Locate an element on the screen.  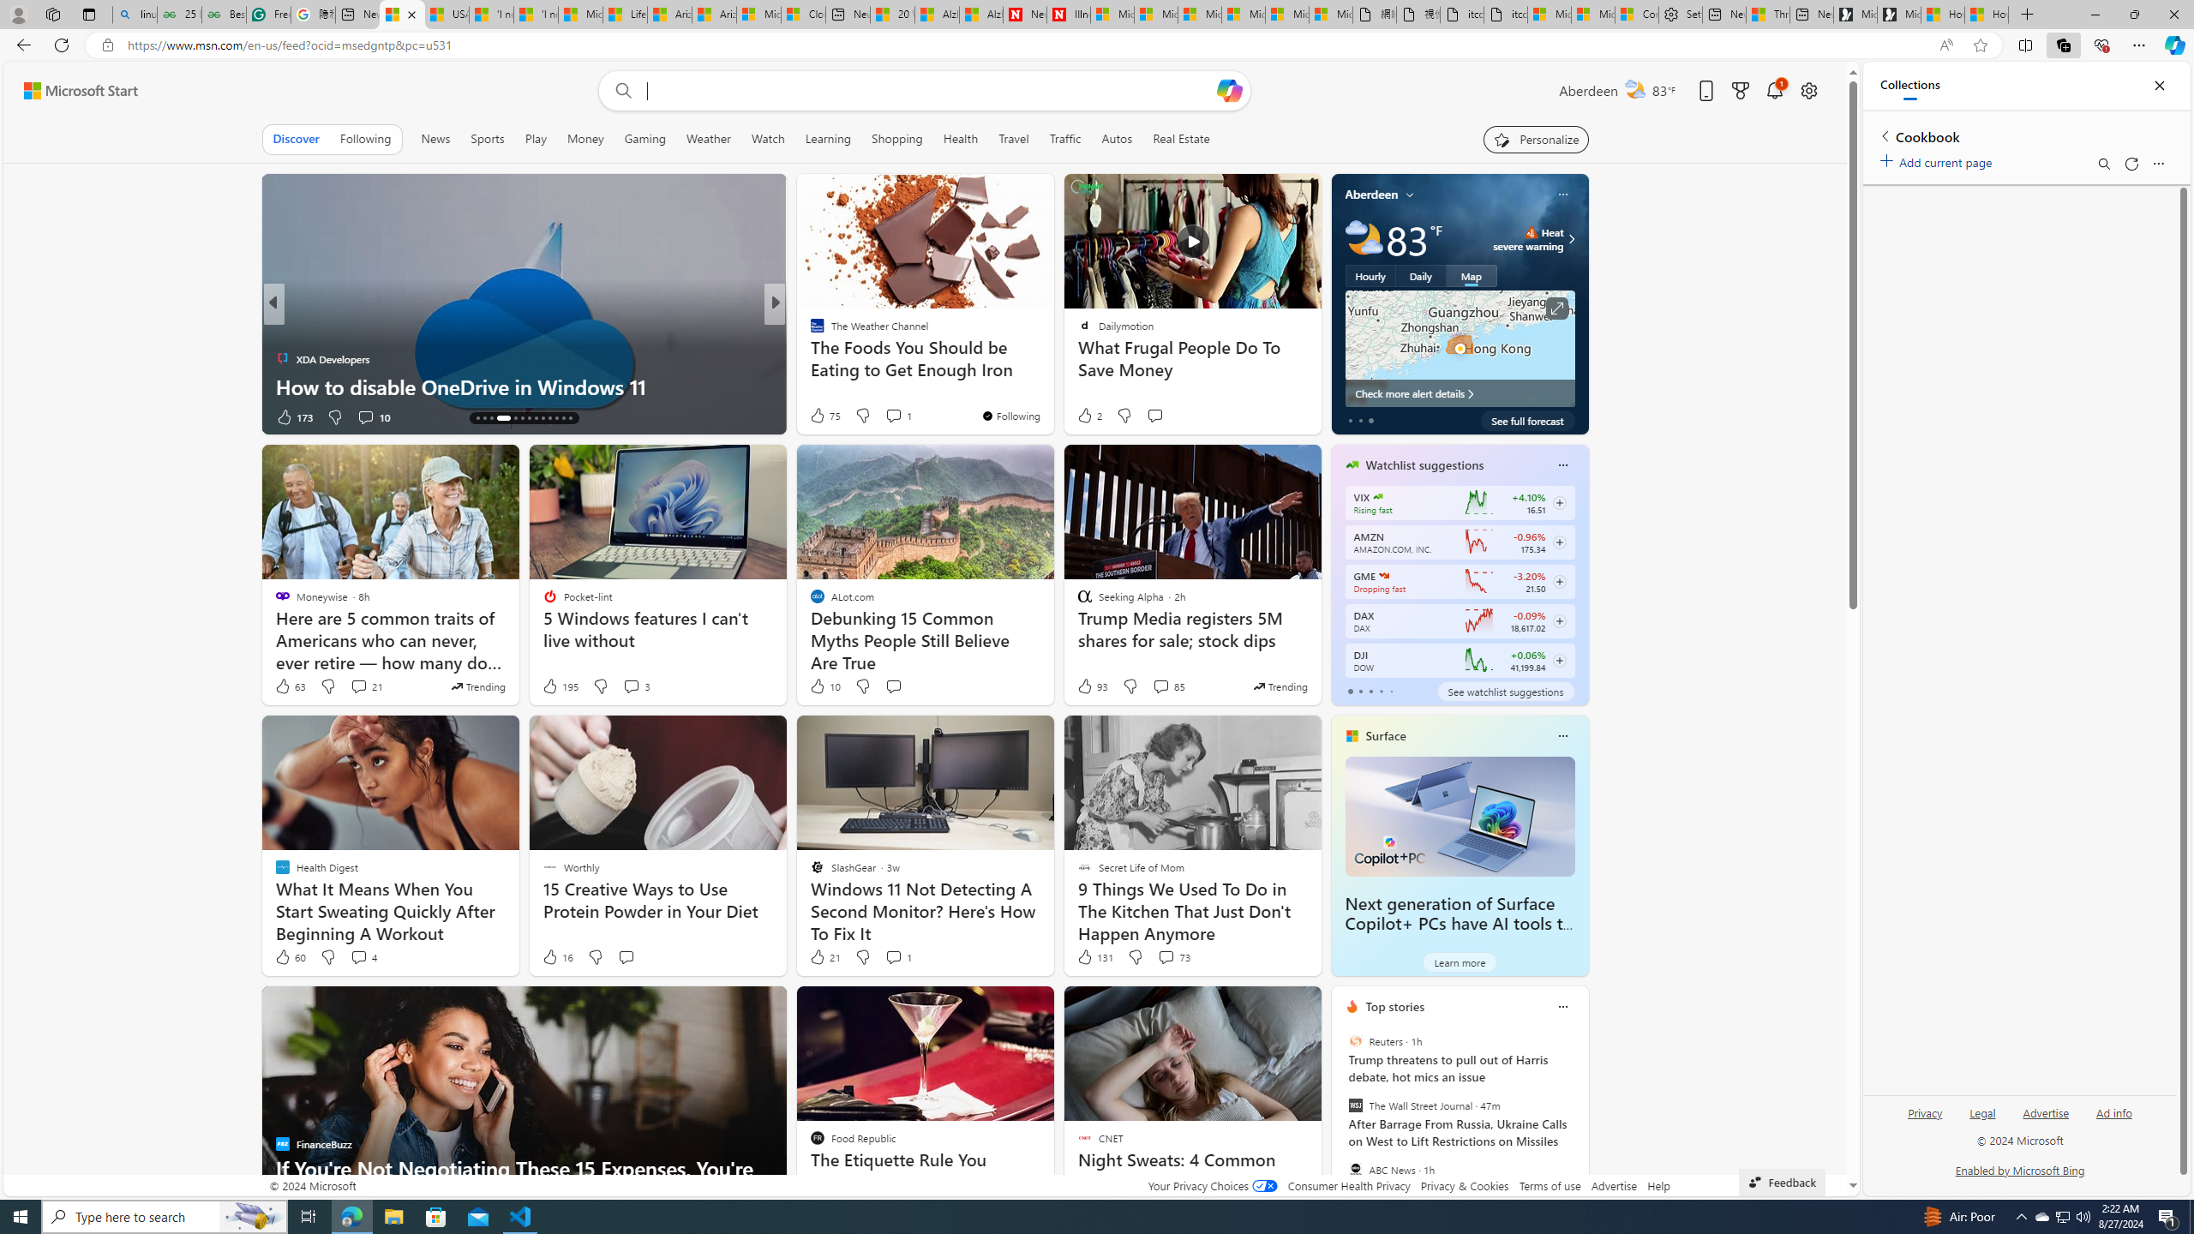
Click to see more information is located at coordinates (1556, 308).